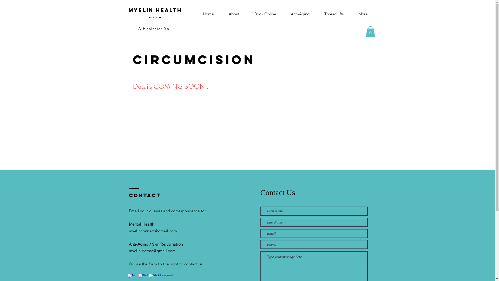 The image size is (499, 281). Describe the element at coordinates (153, 231) in the screenshot. I see `myelinconnect@gmail.com` at that location.